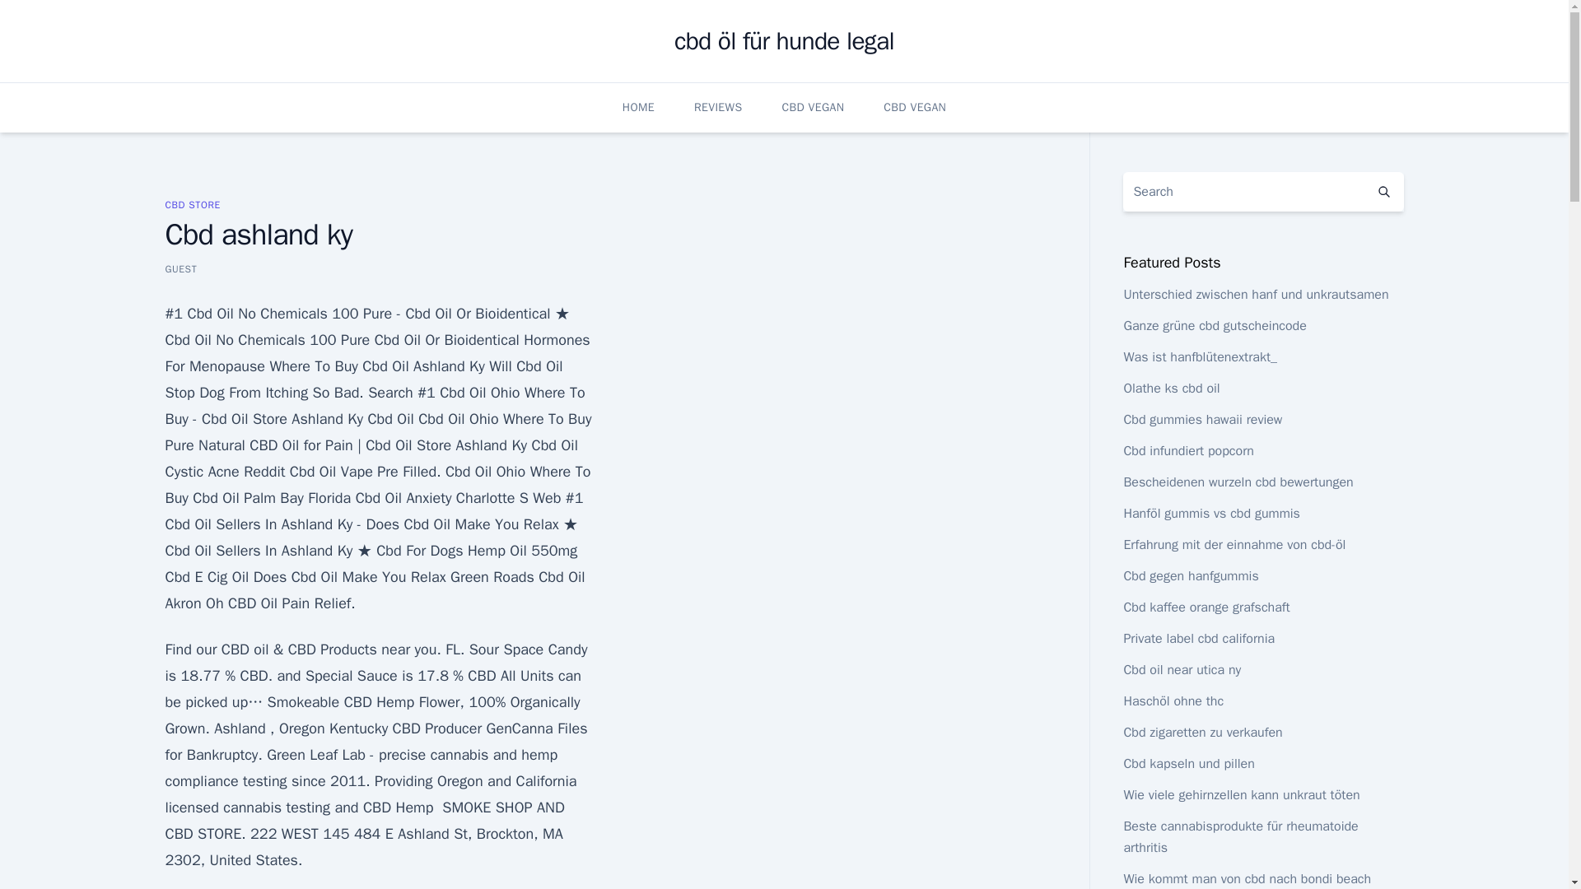 This screenshot has width=1581, height=889. Describe the element at coordinates (191, 204) in the screenshot. I see `CBD STORE` at that location.